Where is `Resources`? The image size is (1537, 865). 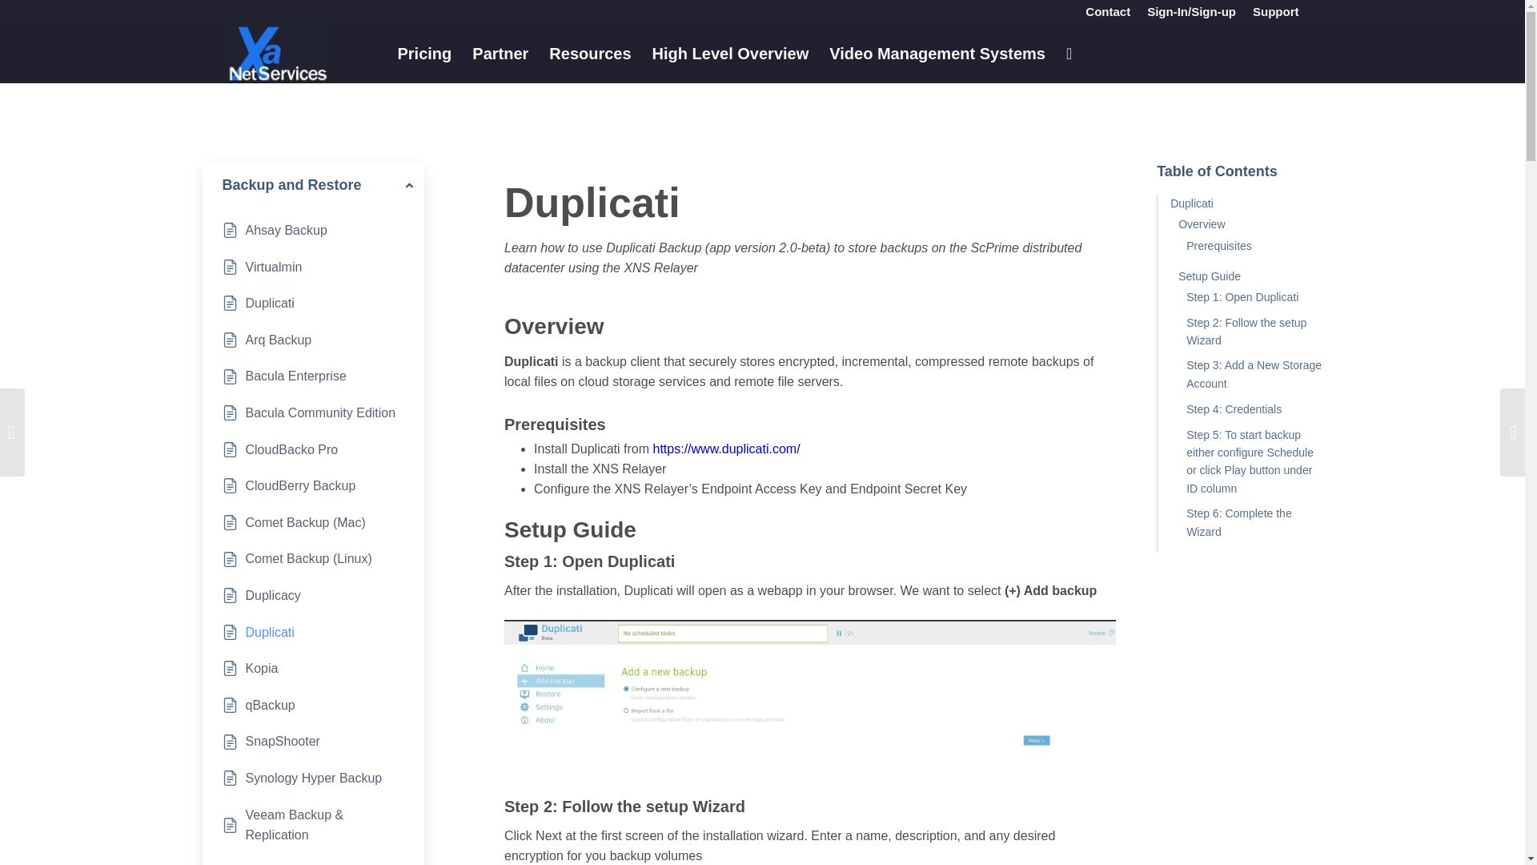
Resources is located at coordinates (589, 53).